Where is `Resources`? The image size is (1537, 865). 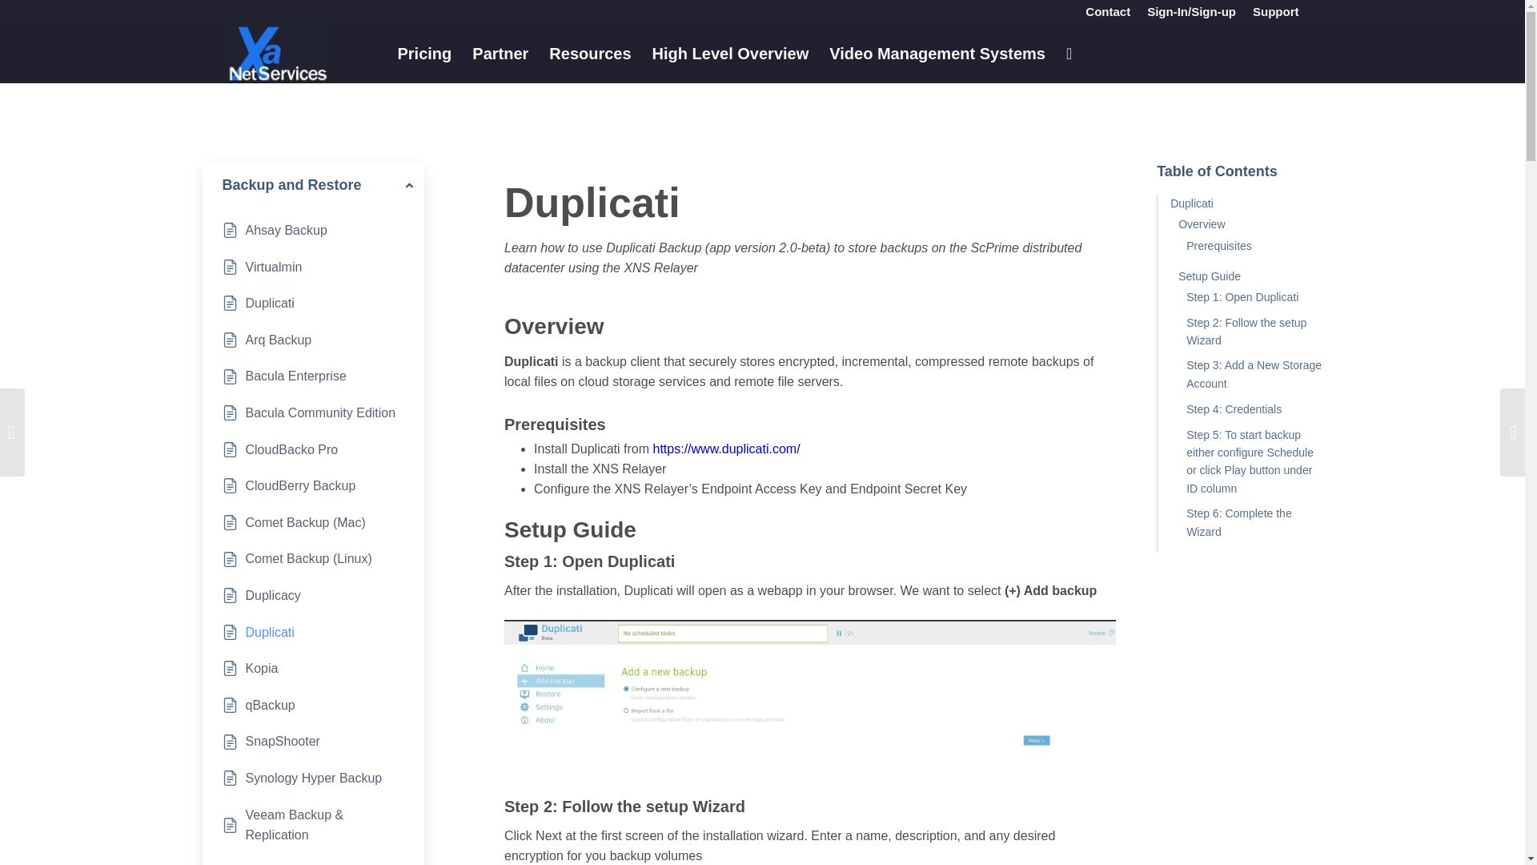
Resources is located at coordinates (589, 53).